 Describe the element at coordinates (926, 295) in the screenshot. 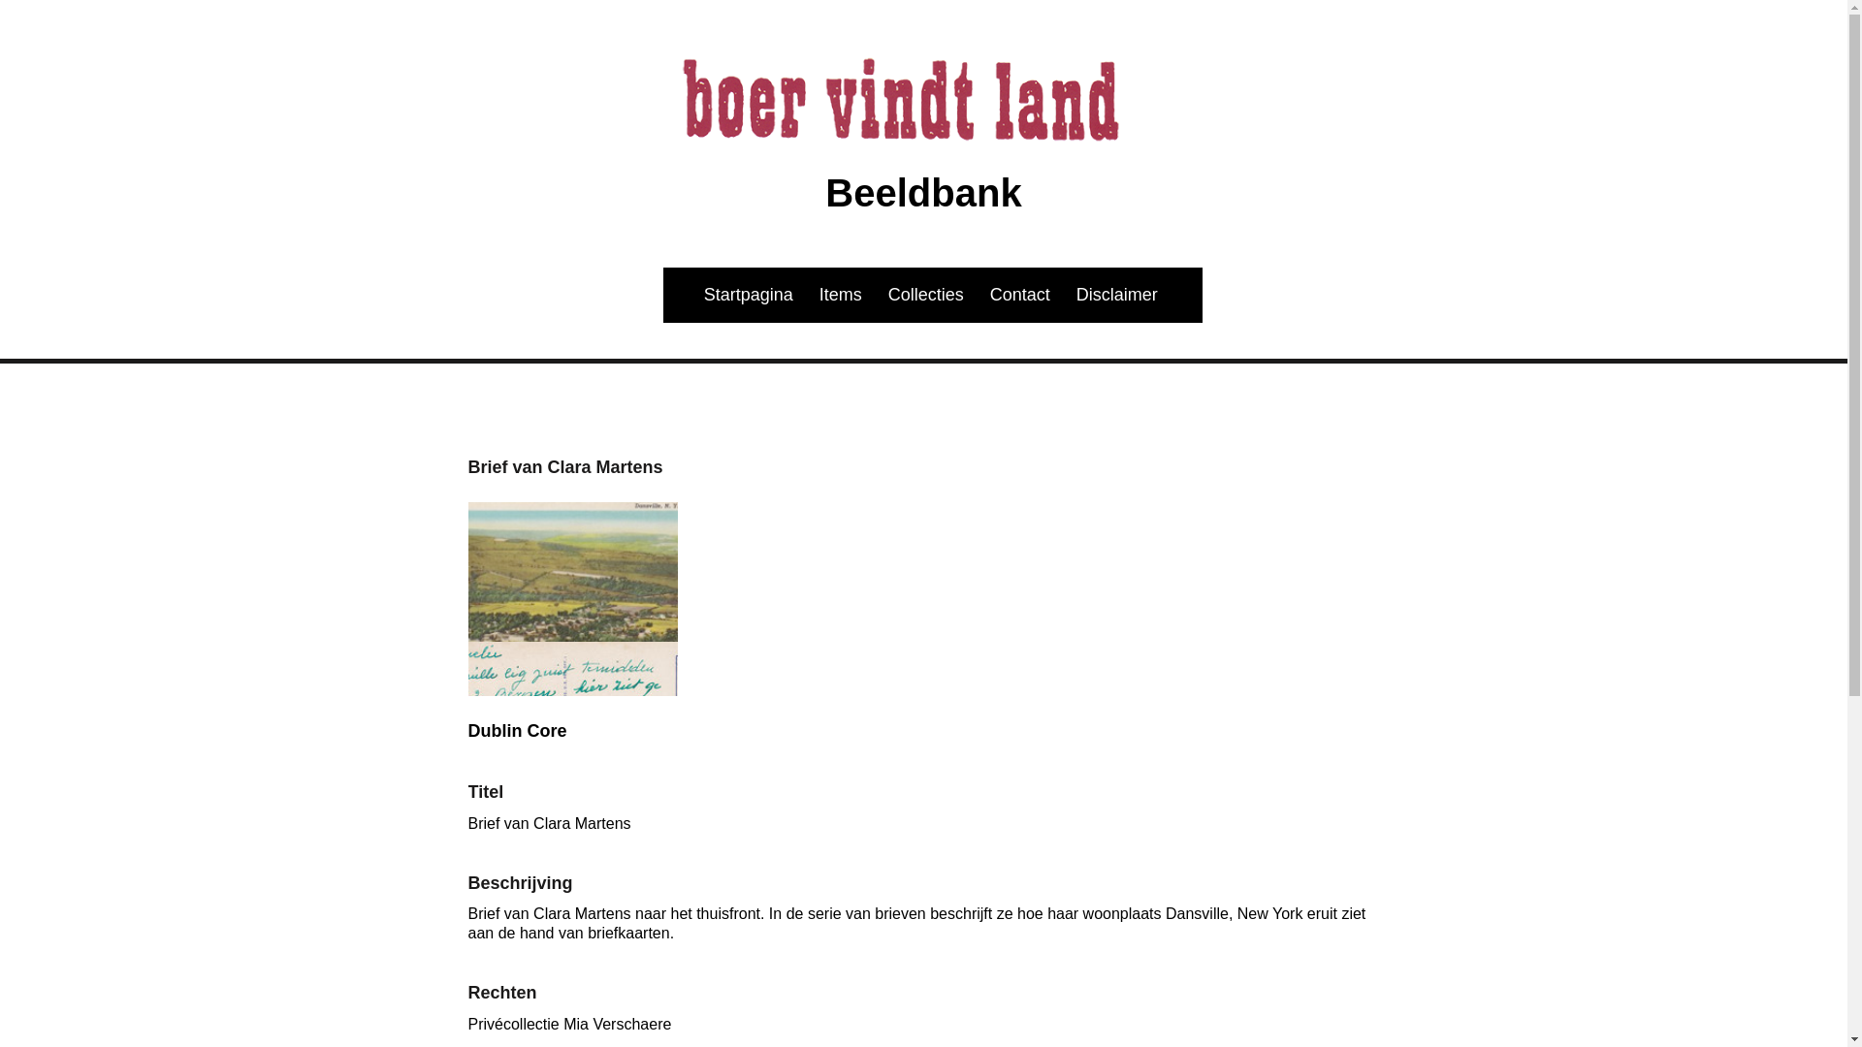

I see `Collecties` at that location.